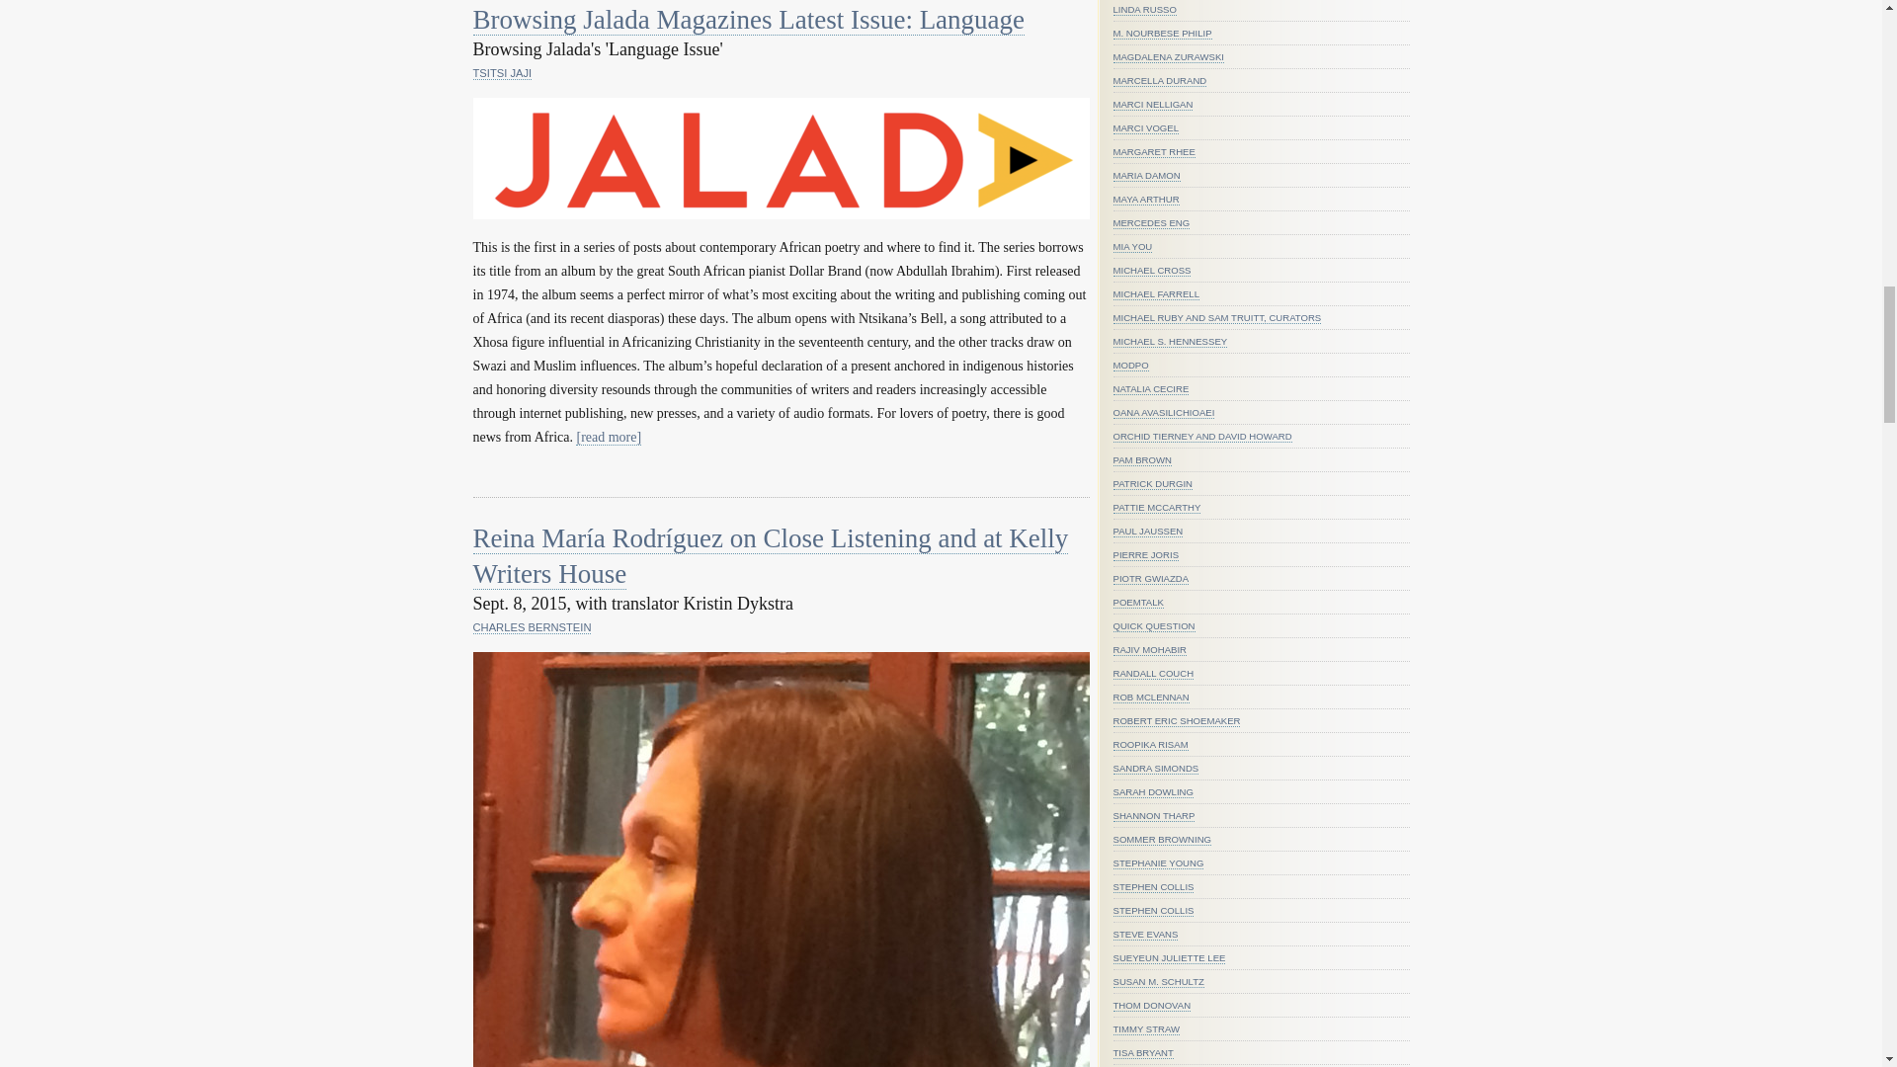 The height and width of the screenshot is (1067, 1897). Describe the element at coordinates (532, 626) in the screenshot. I see `CHARLES BERNSTEIN` at that location.